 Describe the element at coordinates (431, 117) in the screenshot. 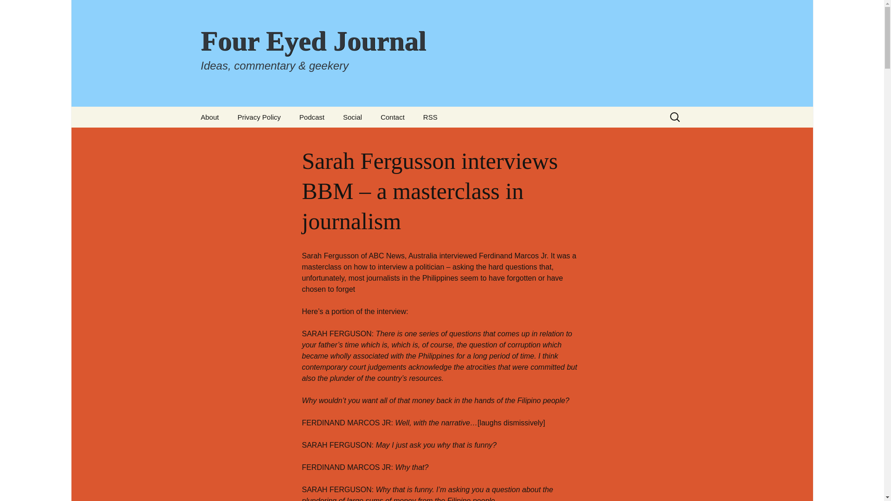

I see `RSS` at that location.